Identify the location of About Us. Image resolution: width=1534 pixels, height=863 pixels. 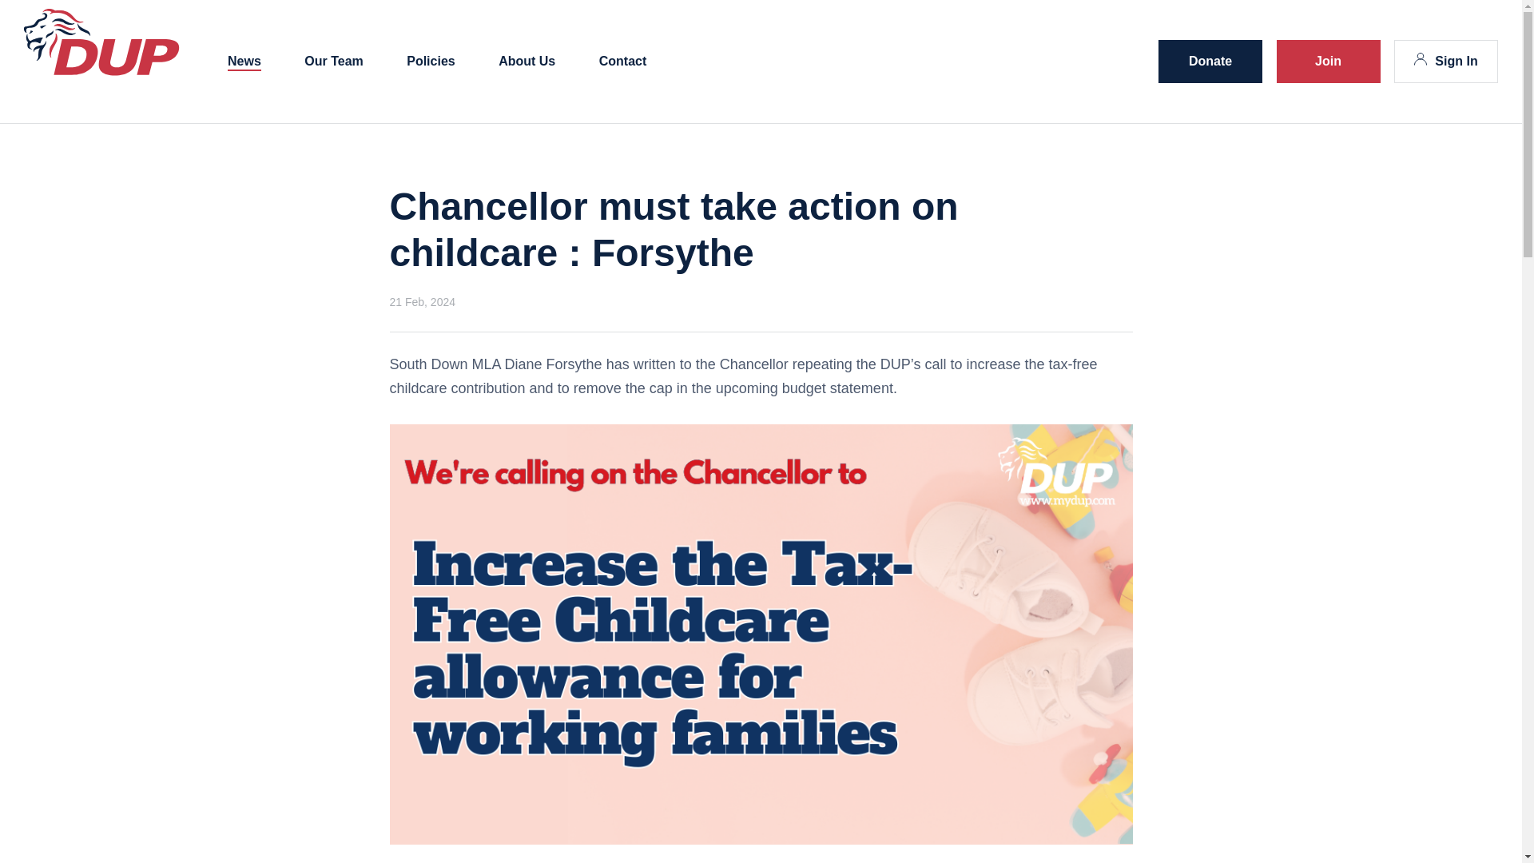
(527, 62).